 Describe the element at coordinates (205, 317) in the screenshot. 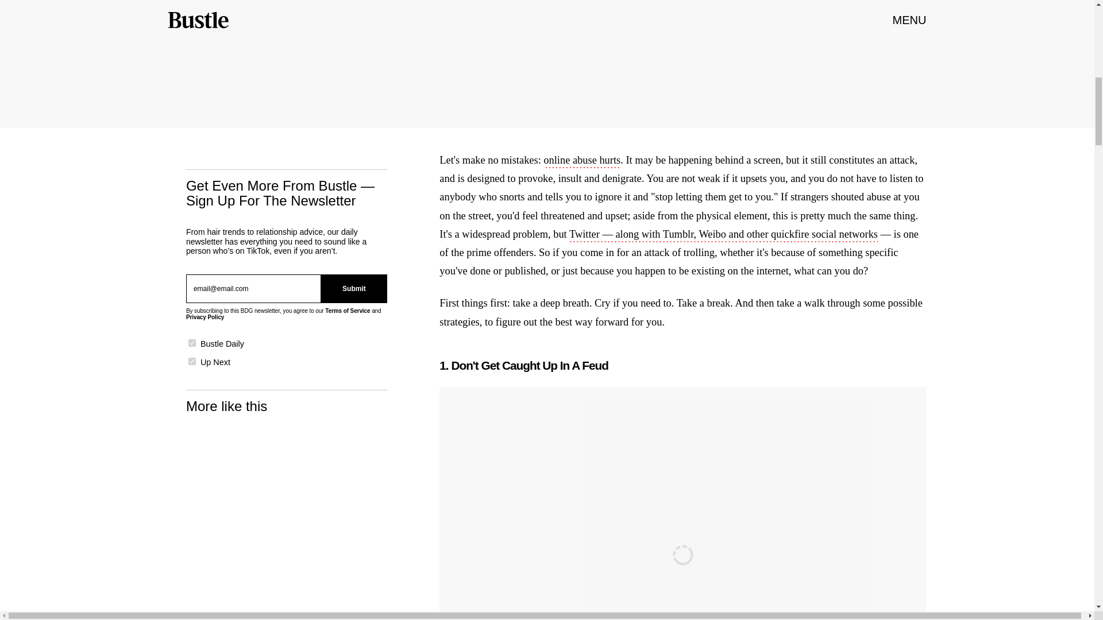

I see `Privacy Policy` at that location.